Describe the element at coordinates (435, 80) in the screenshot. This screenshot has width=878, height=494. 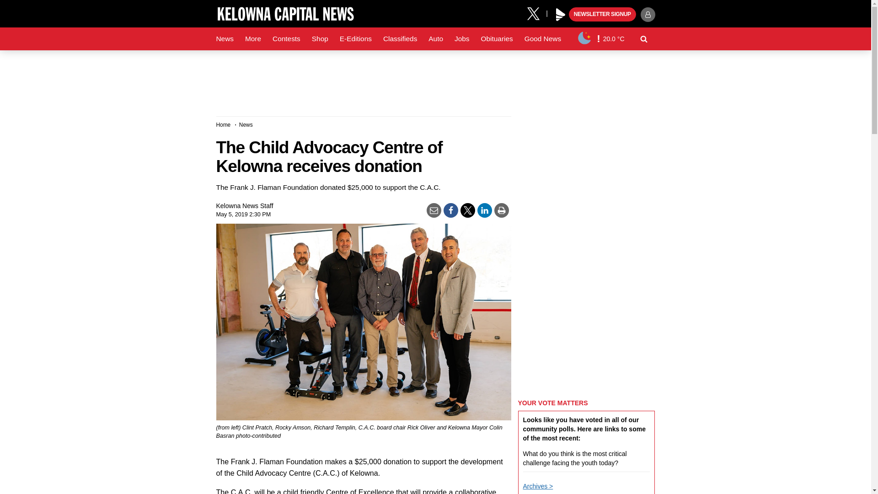
I see `3rd party ad content` at that location.